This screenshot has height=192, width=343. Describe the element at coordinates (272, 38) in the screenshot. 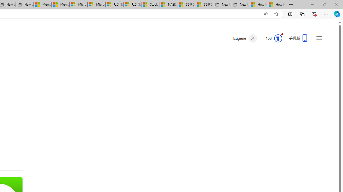

I see `Microsoft Rewards 153` at that location.